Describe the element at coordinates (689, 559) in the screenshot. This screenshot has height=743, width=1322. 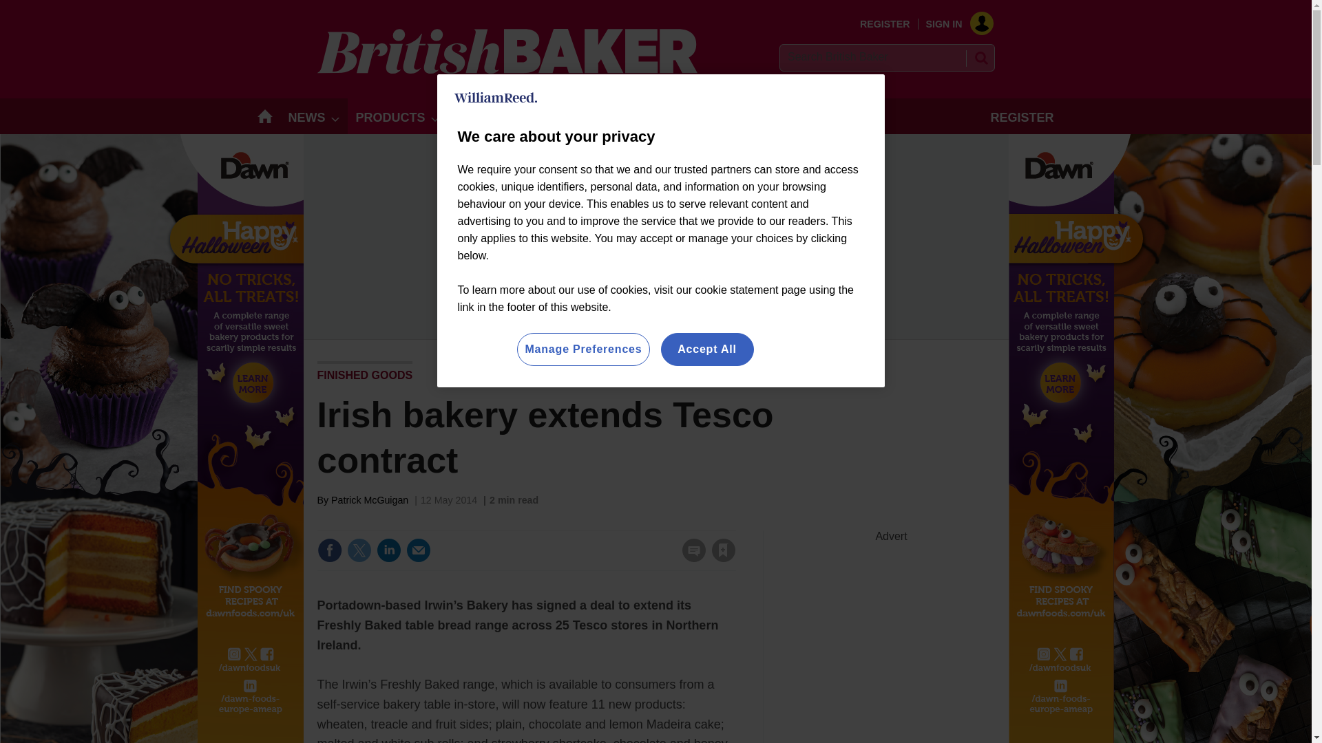
I see `No comments` at that location.